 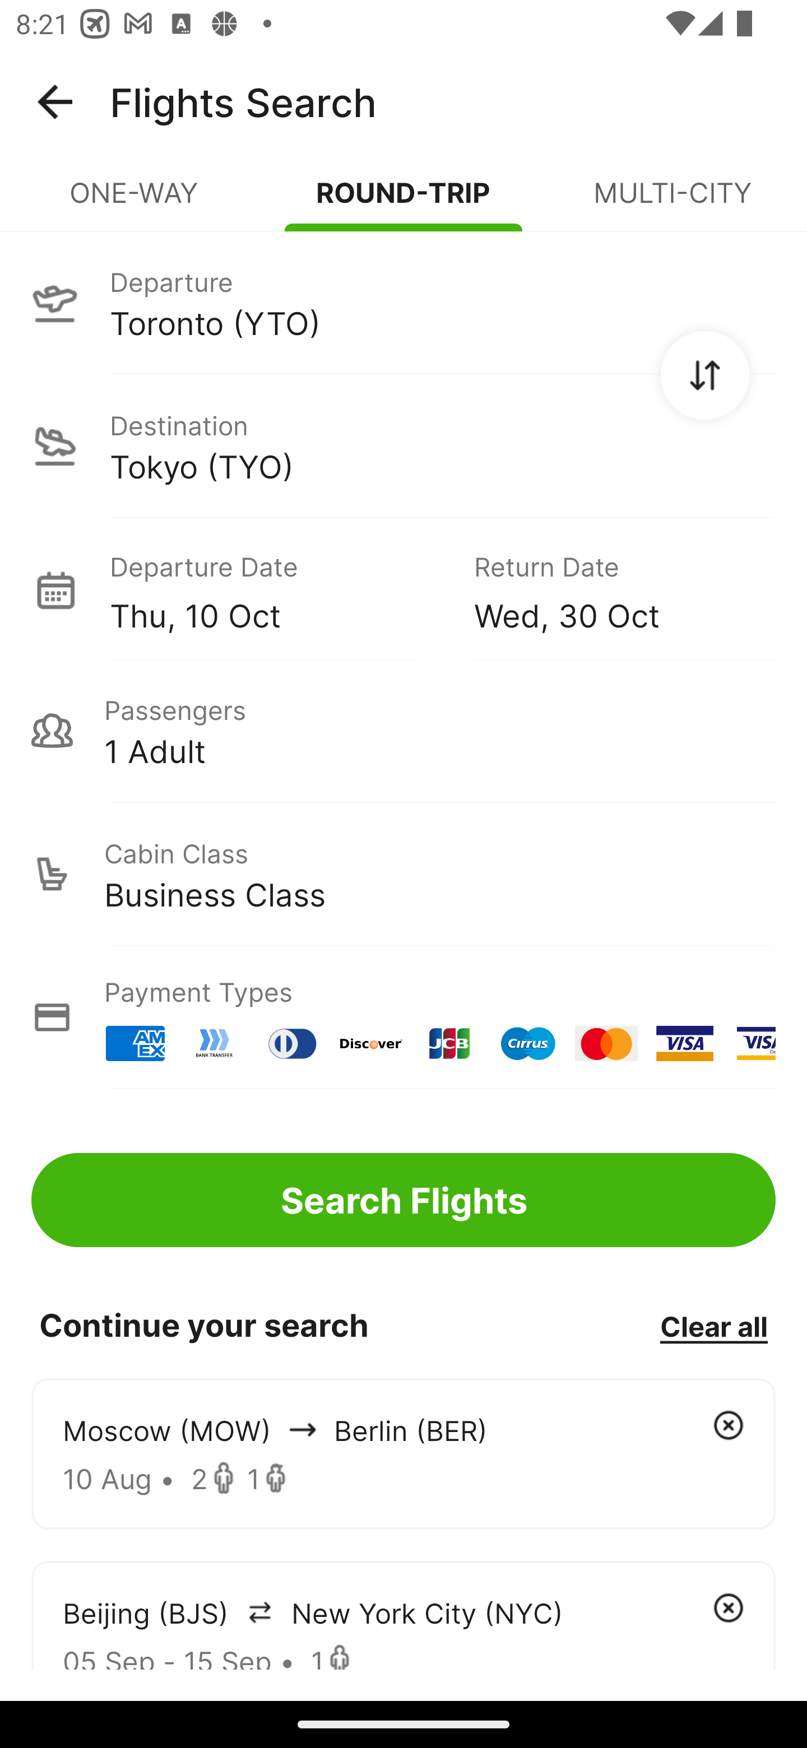 What do you see at coordinates (672, 202) in the screenshot?
I see `MULTI-CITY` at bounding box center [672, 202].